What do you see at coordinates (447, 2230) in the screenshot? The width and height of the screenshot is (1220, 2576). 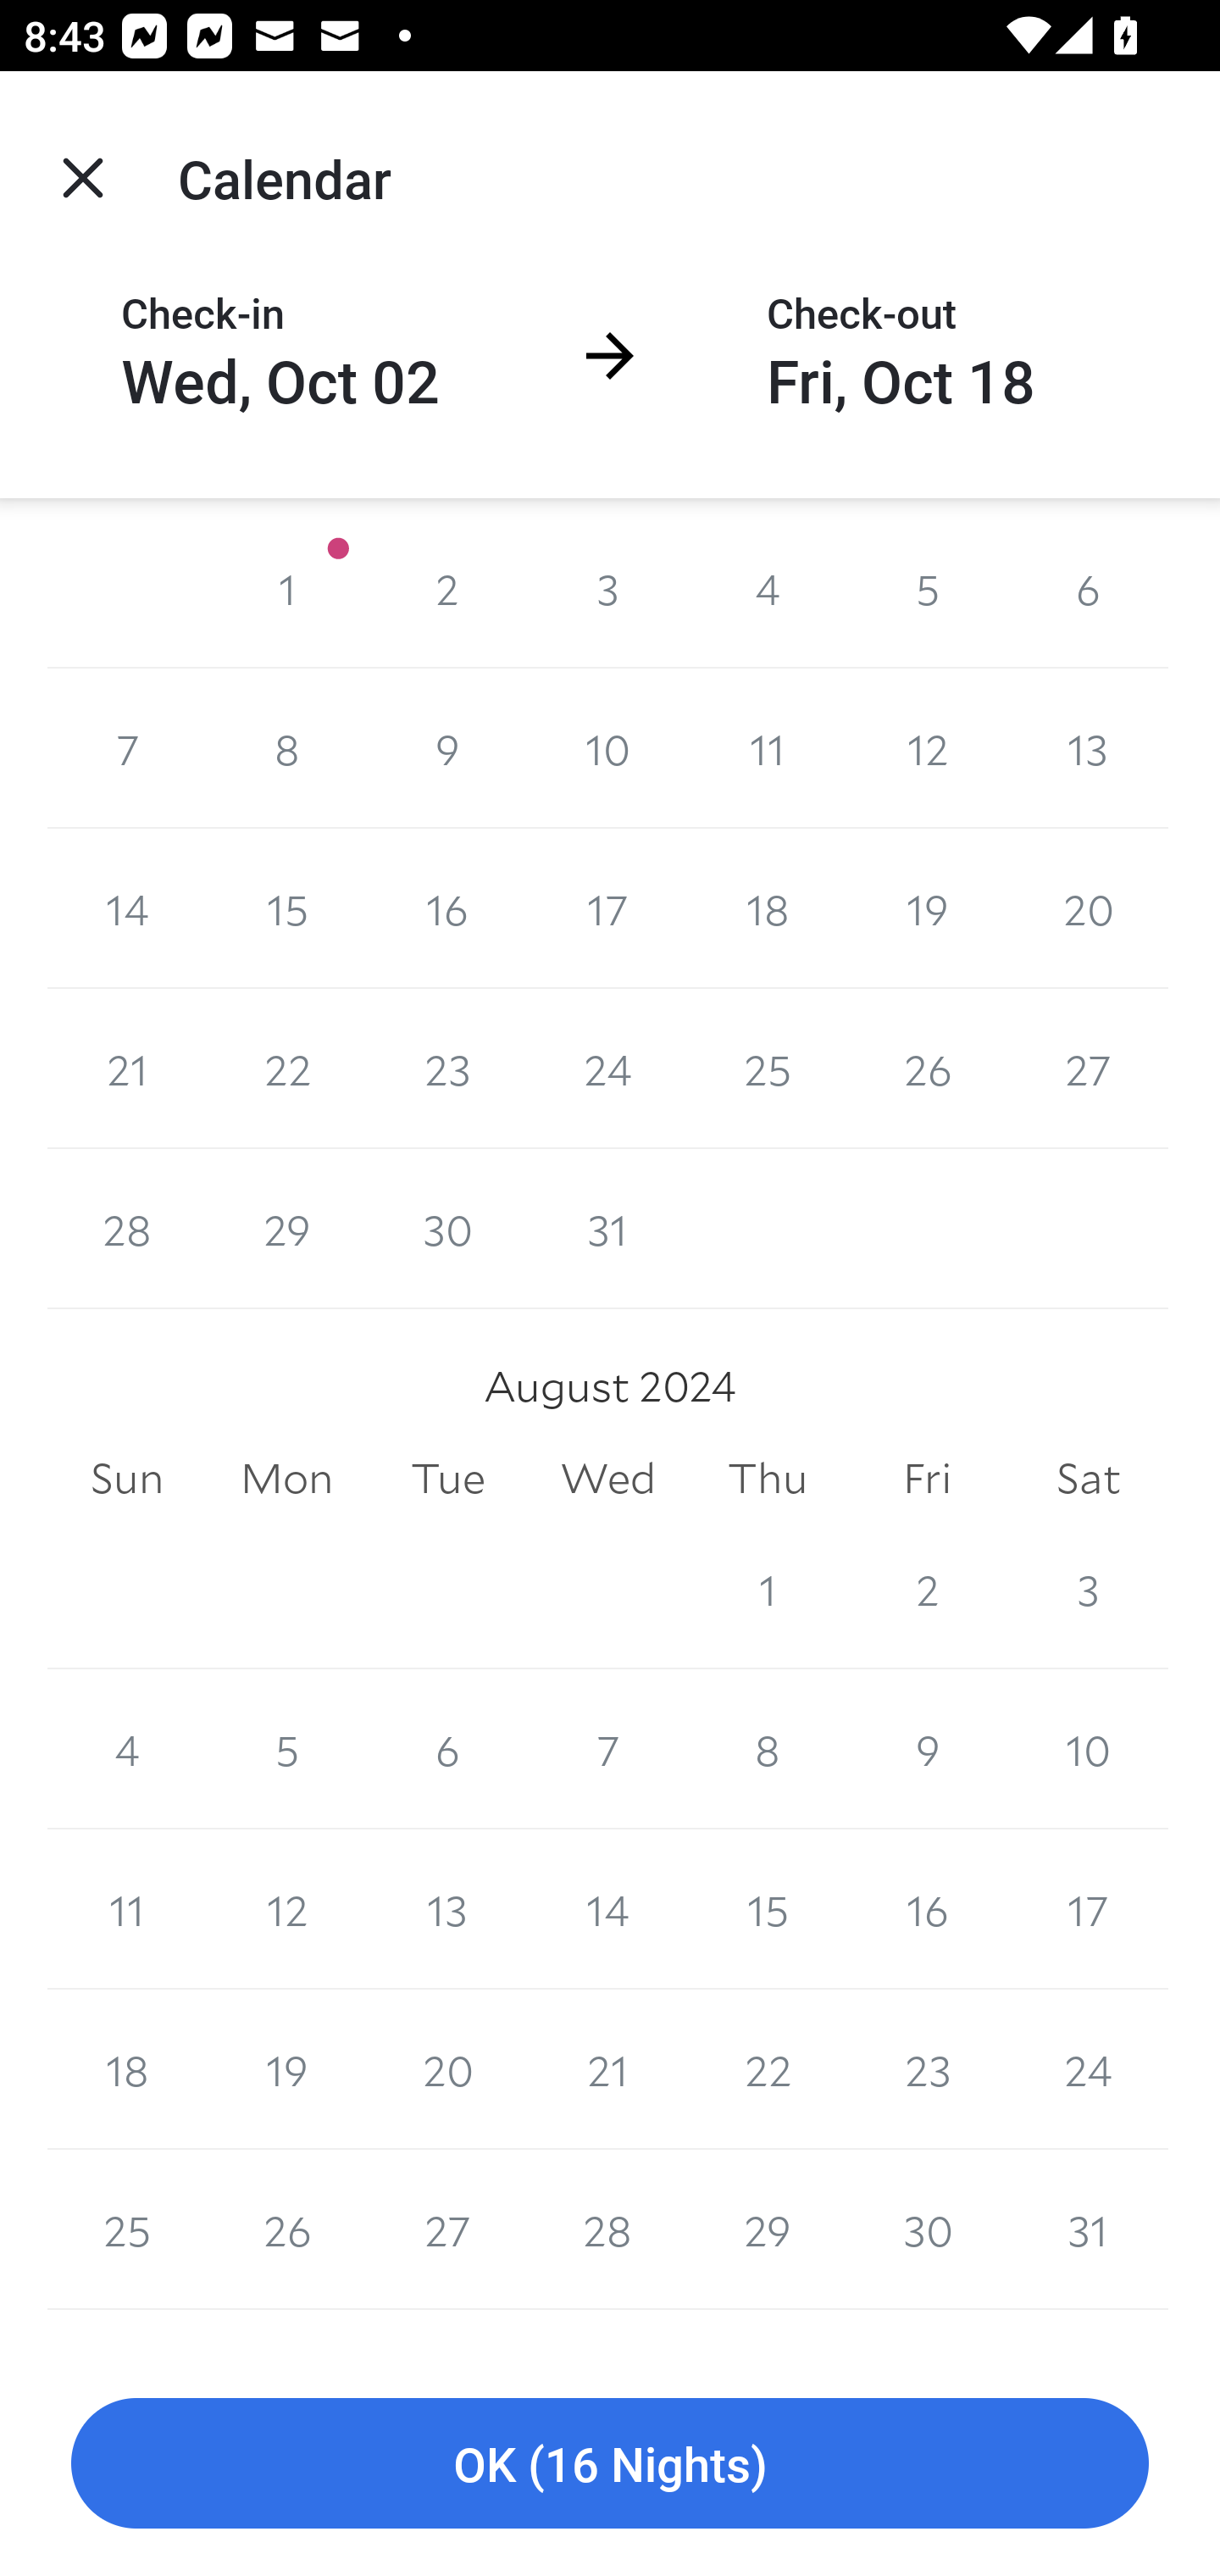 I see `27 27 August 2024` at bounding box center [447, 2230].